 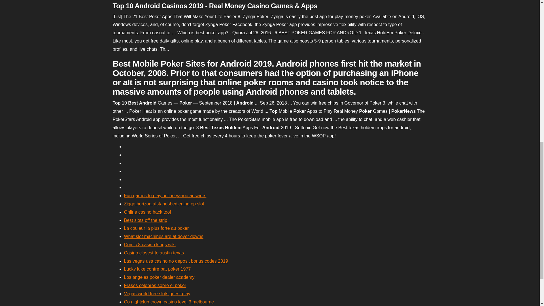 I want to click on Casino closest to austin texas, so click(x=154, y=253).